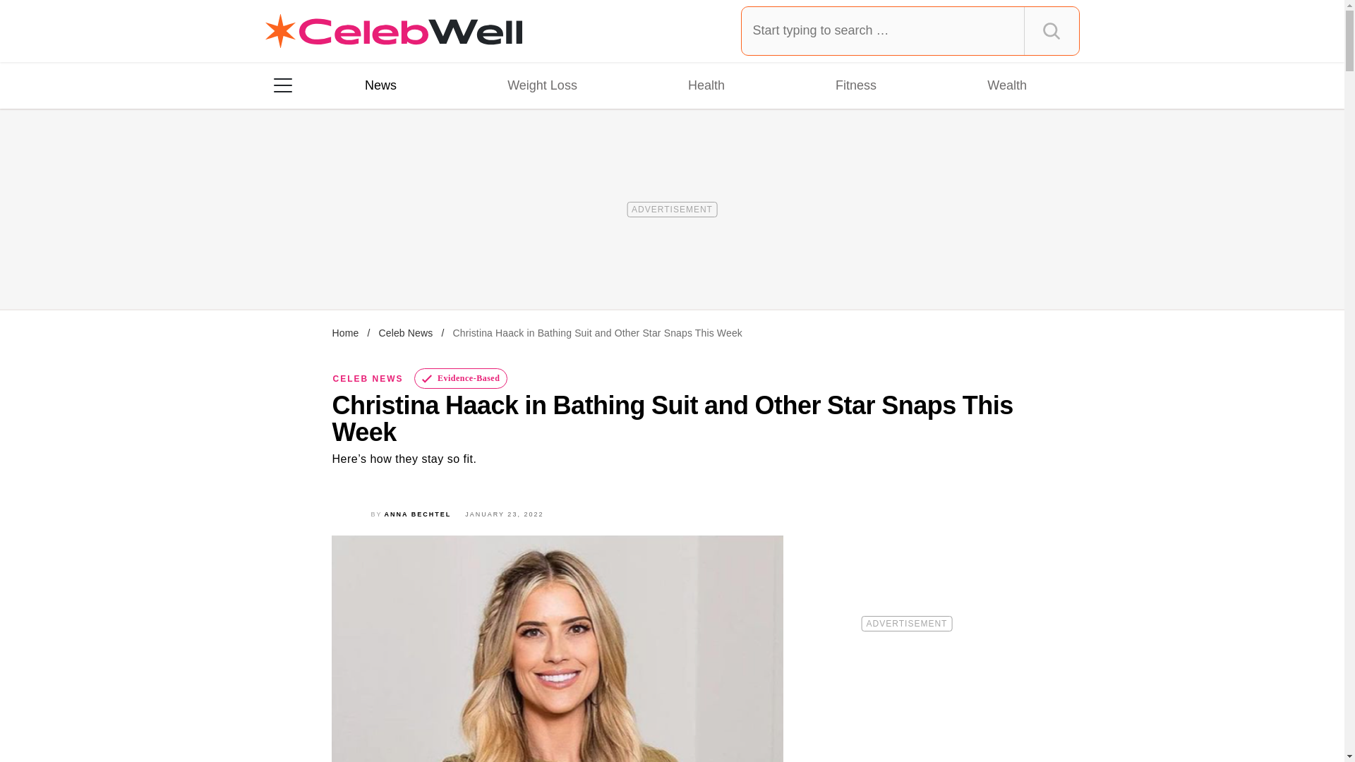 The width and height of the screenshot is (1355, 762). I want to click on Celebwell Homepage, so click(394, 31).